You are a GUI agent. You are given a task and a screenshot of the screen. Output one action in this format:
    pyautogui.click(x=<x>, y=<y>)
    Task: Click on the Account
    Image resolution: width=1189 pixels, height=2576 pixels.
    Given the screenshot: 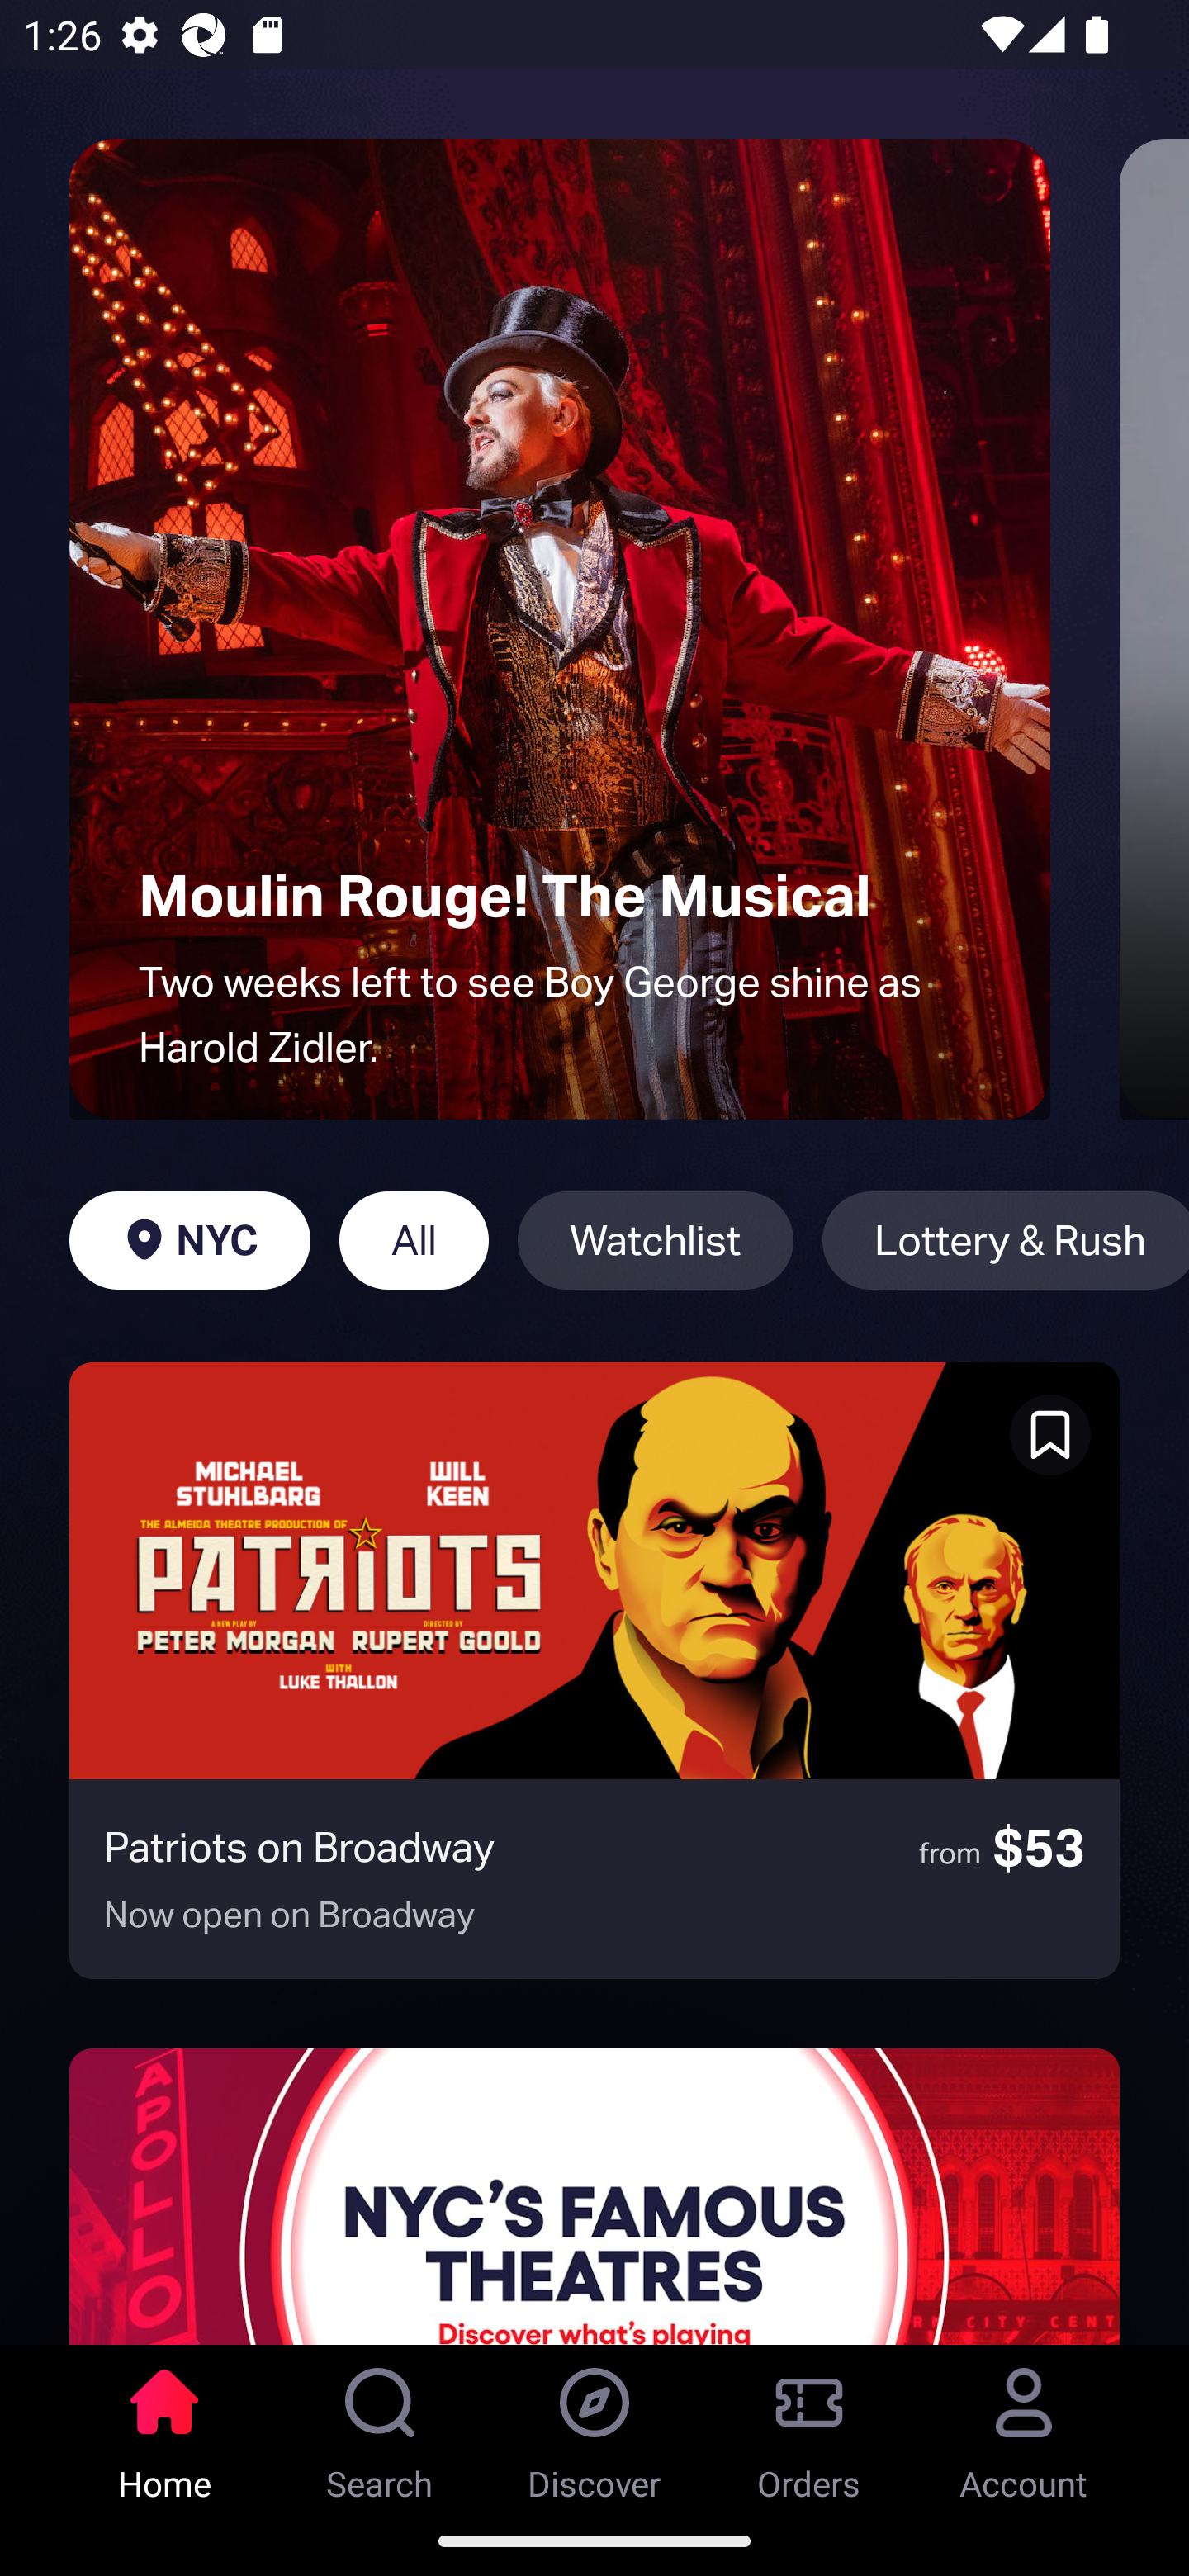 What is the action you would take?
    pyautogui.click(x=1024, y=2425)
    